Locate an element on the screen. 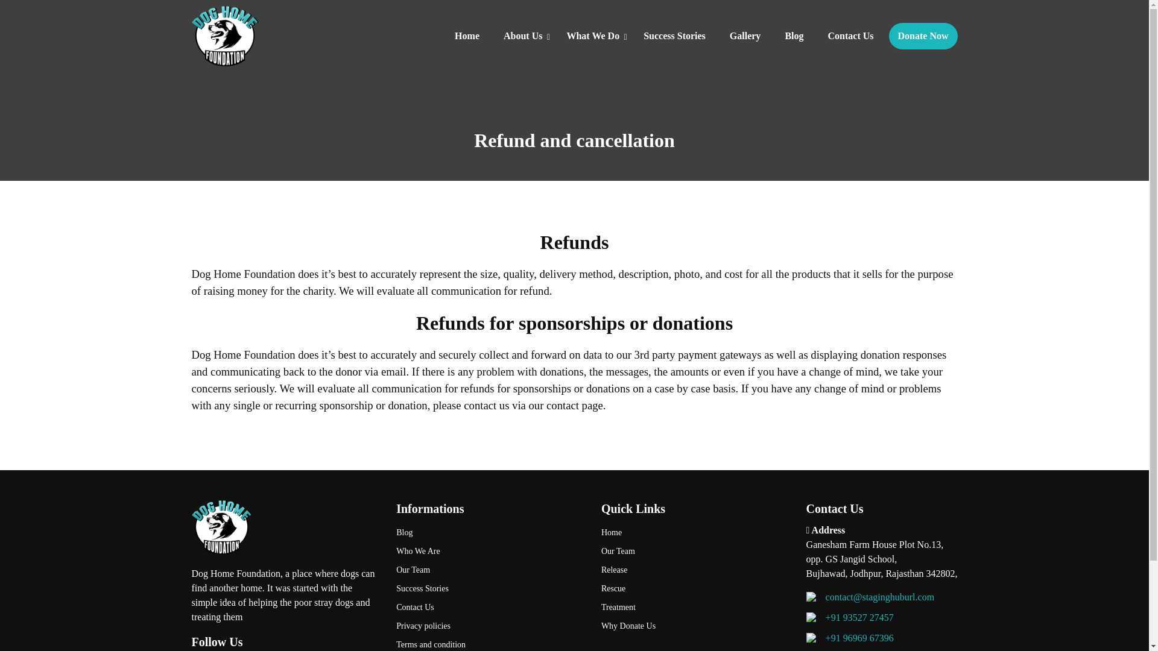  Terms and condition is located at coordinates (490, 643).